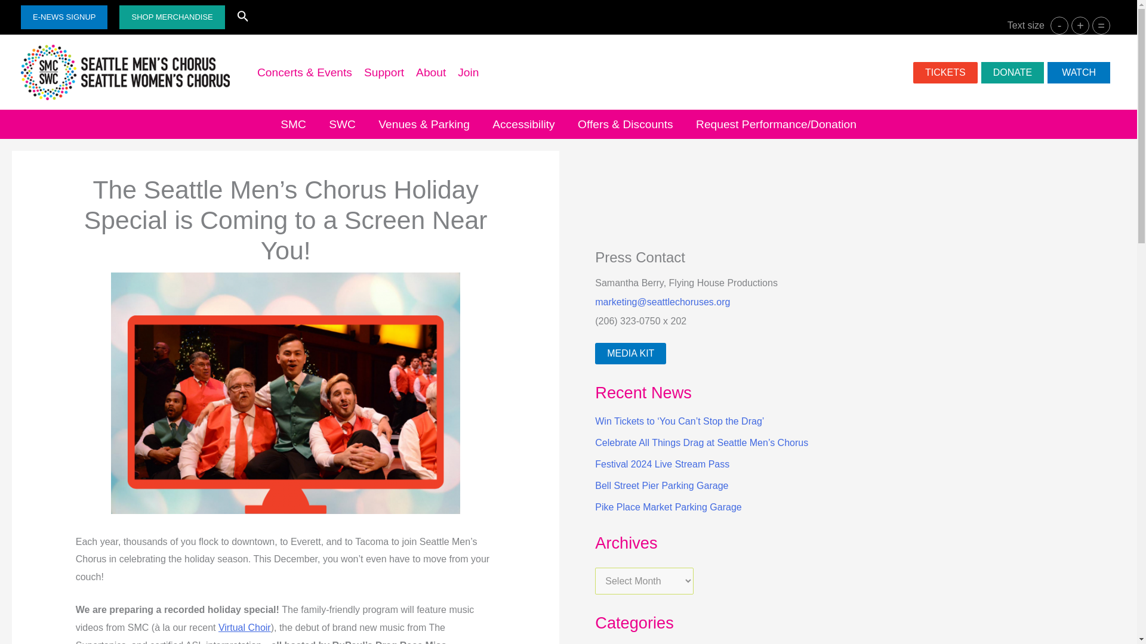 Image resolution: width=1146 pixels, height=644 pixels. Describe the element at coordinates (384, 73) in the screenshot. I see `Support` at that location.